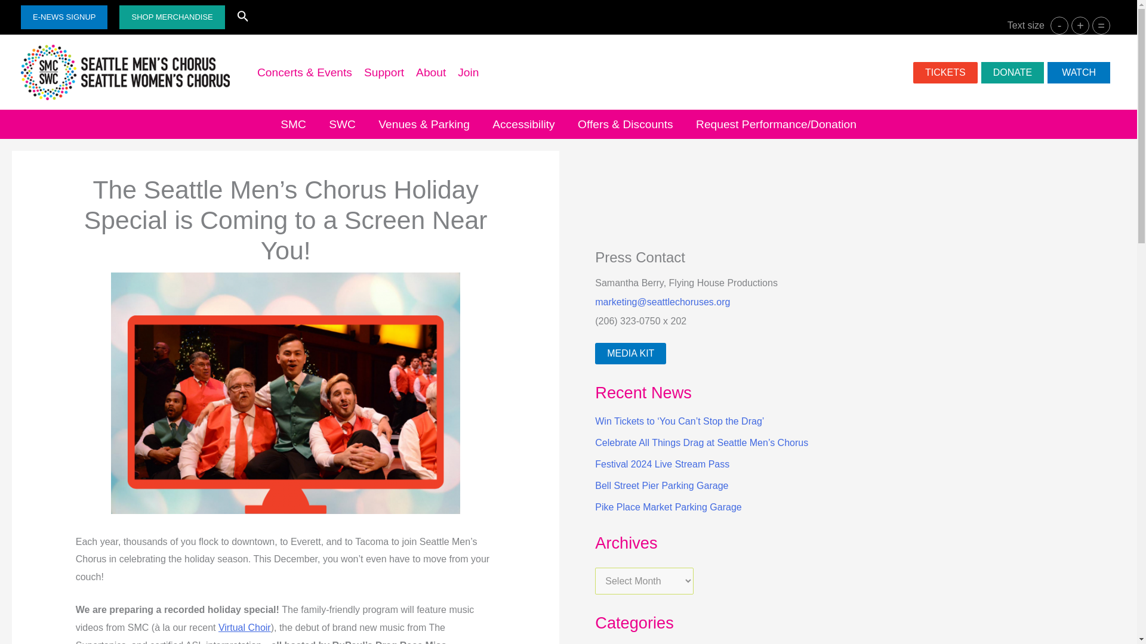 Image resolution: width=1146 pixels, height=644 pixels. Describe the element at coordinates (384, 73) in the screenshot. I see `Support` at that location.